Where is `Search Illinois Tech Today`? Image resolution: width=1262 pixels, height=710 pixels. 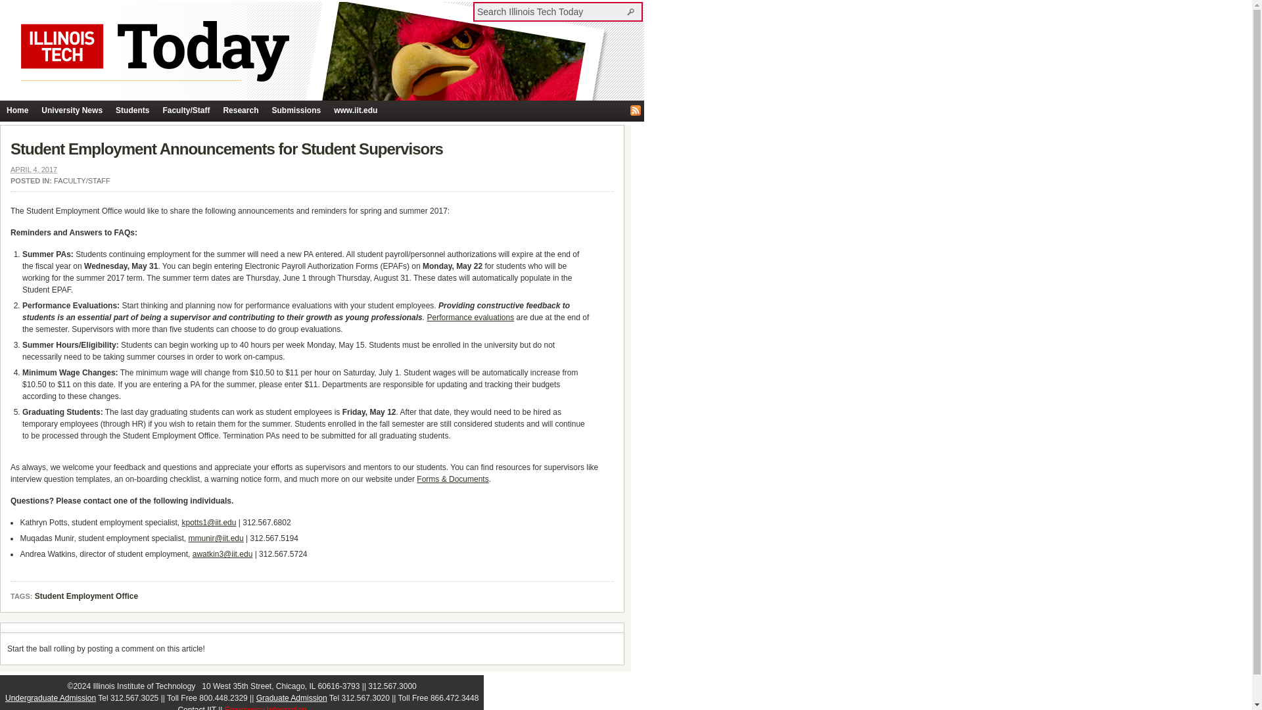 Search Illinois Tech Today is located at coordinates (551, 11).